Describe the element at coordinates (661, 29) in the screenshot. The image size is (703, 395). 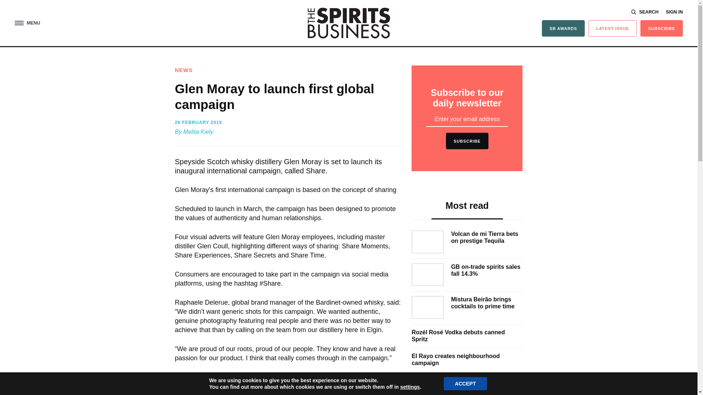
I see `SUBSCRIBE` at that location.